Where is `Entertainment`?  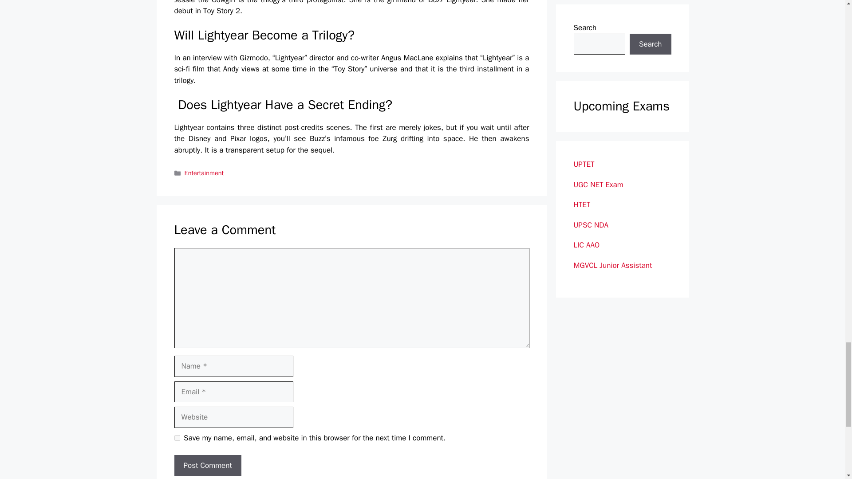
Entertainment is located at coordinates (204, 173).